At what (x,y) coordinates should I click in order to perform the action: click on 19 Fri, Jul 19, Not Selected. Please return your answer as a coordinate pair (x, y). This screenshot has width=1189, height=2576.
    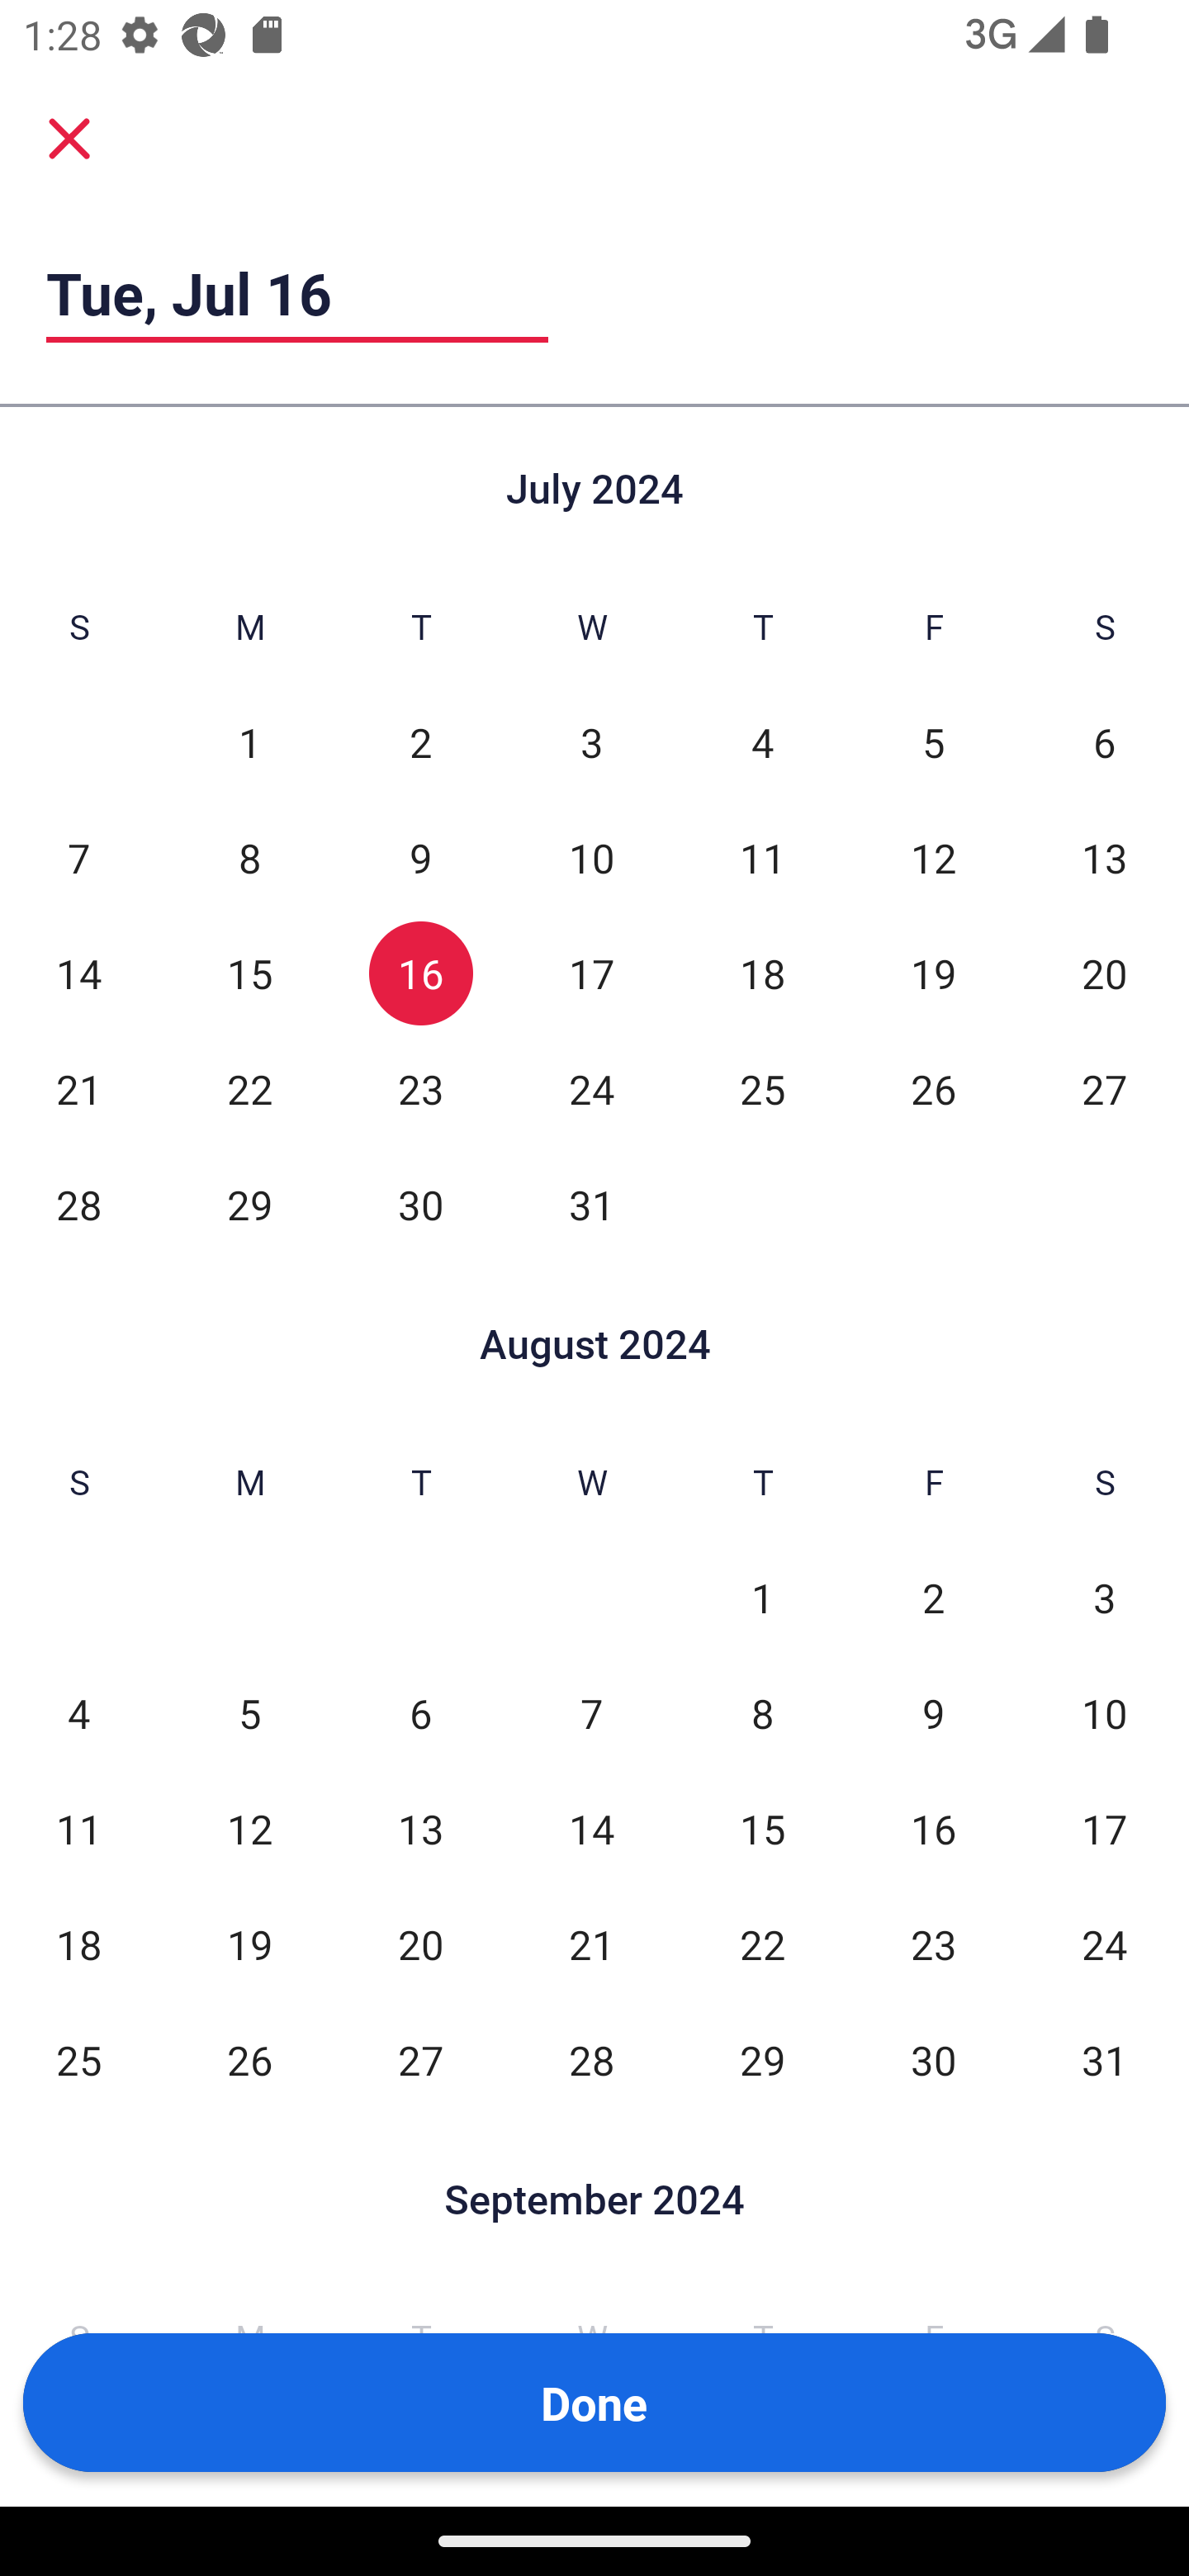
    Looking at the image, I should click on (933, 973).